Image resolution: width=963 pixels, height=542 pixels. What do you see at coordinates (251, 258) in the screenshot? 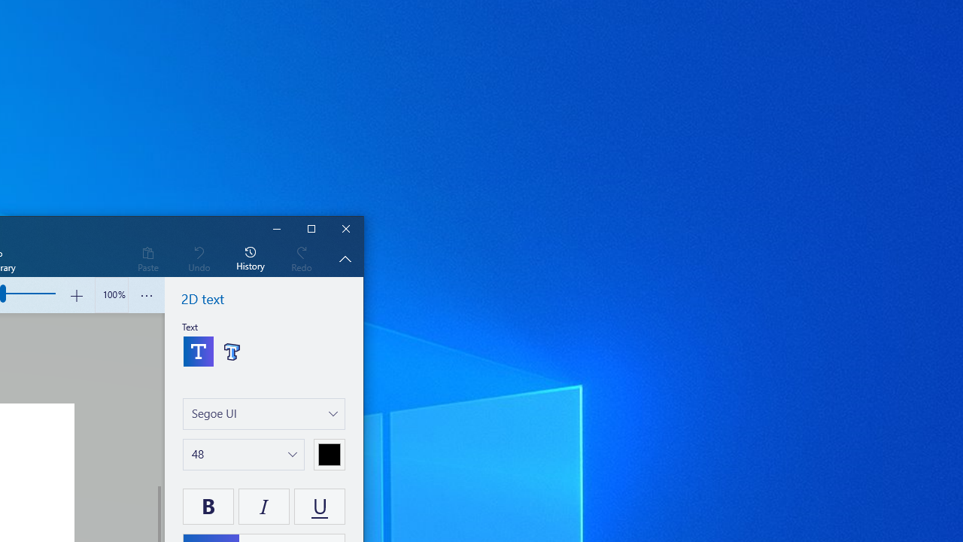
I see `History` at bounding box center [251, 258].